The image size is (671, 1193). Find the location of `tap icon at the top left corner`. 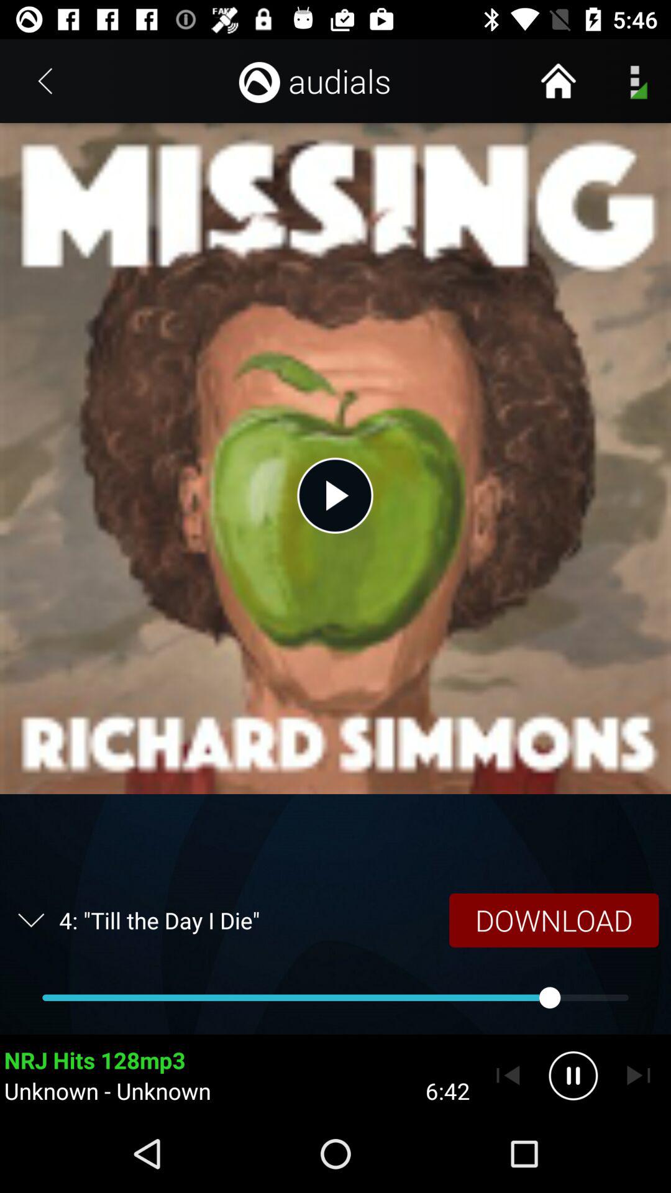

tap icon at the top left corner is located at coordinates (45, 81).